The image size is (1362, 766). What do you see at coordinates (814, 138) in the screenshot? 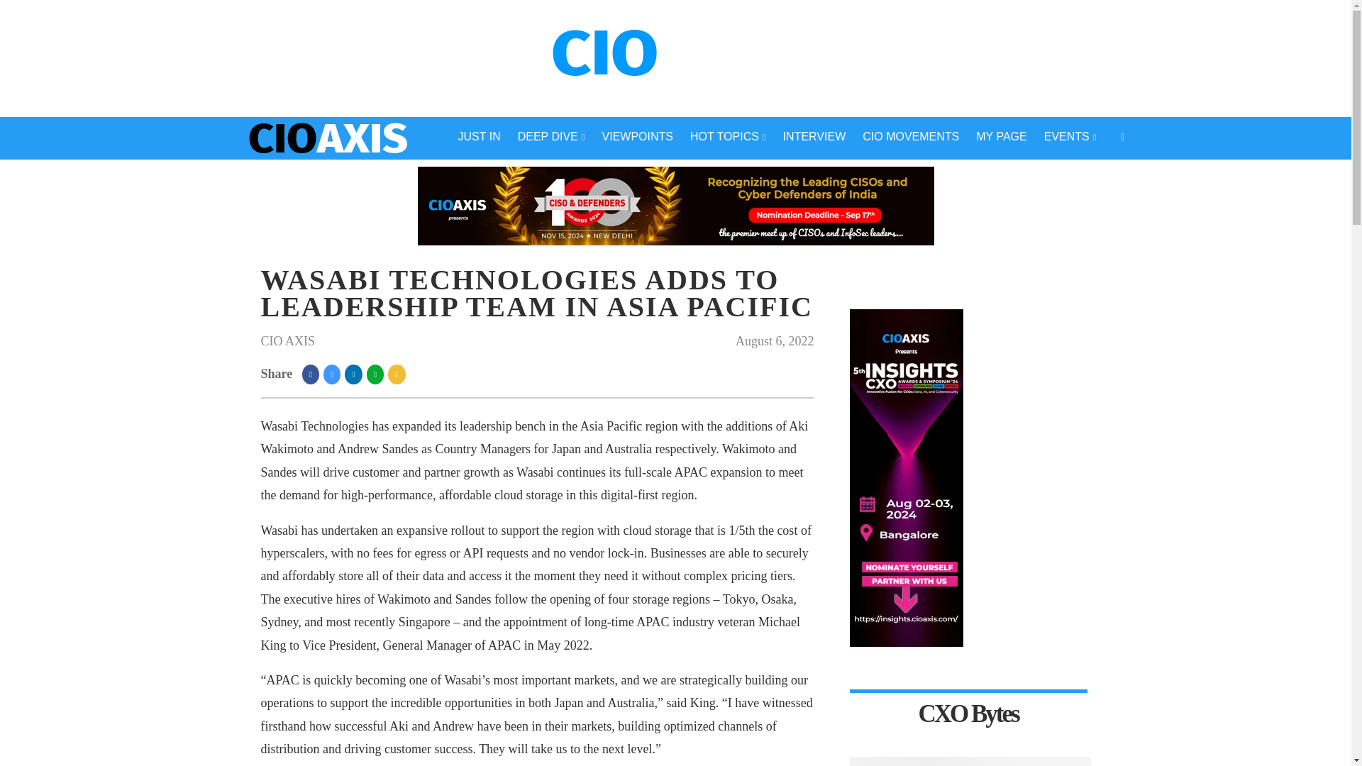
I see `INTERVIEW` at bounding box center [814, 138].